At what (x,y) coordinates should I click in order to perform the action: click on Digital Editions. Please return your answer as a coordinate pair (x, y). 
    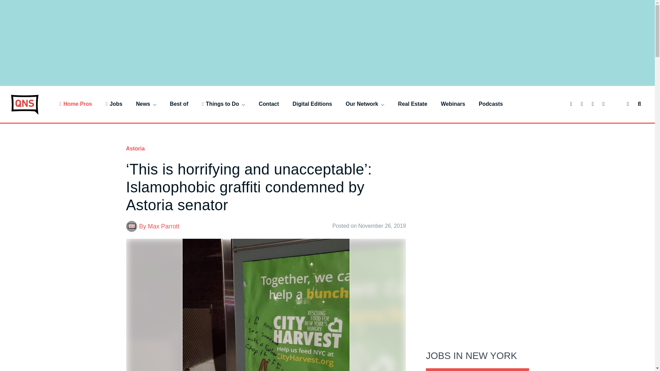
    Looking at the image, I should click on (312, 104).